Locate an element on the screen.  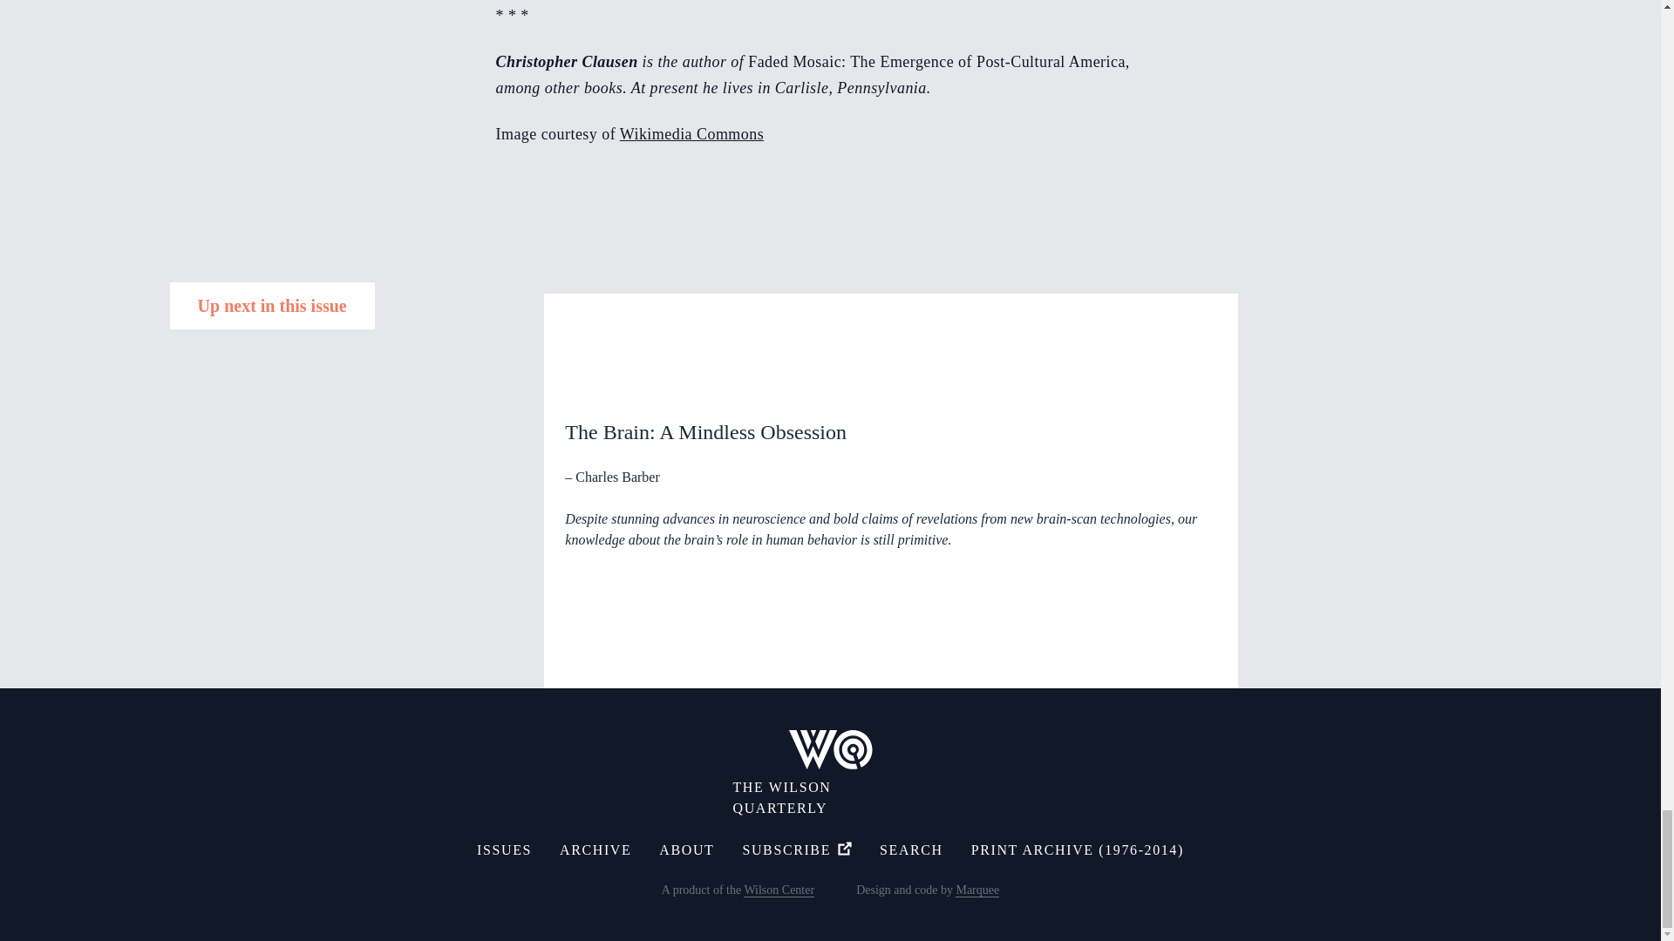
Wilson Center is located at coordinates (778, 890).